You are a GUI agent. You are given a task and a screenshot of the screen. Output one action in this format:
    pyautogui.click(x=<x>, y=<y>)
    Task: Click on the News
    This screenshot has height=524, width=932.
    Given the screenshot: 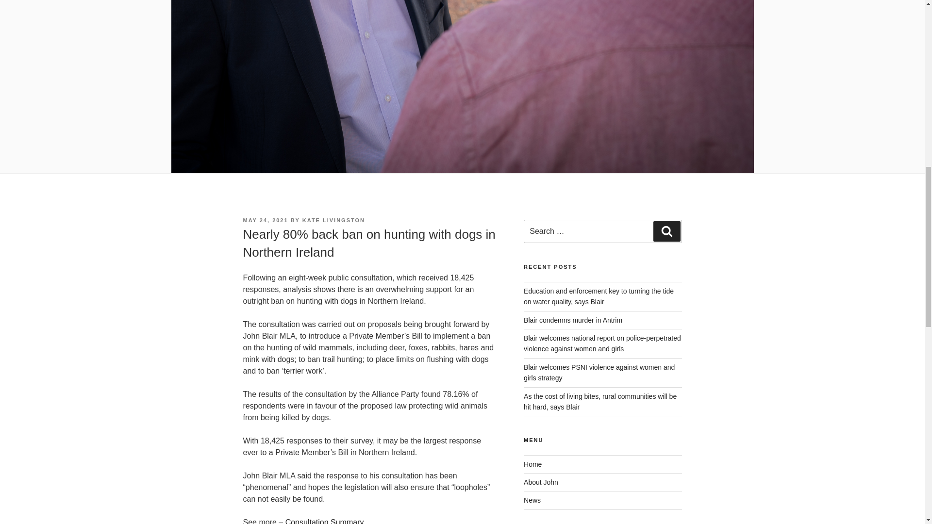 What is the action you would take?
    pyautogui.click(x=532, y=500)
    